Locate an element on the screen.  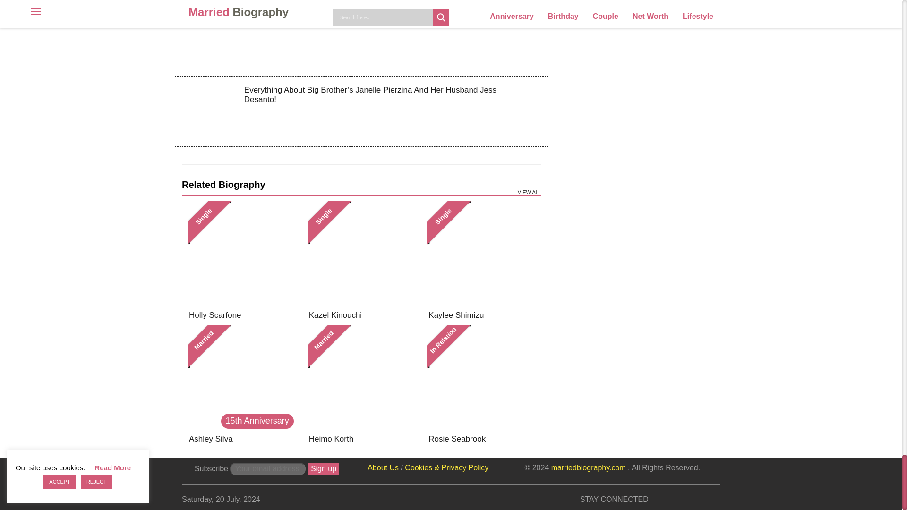
Sign up is located at coordinates (324, 468).